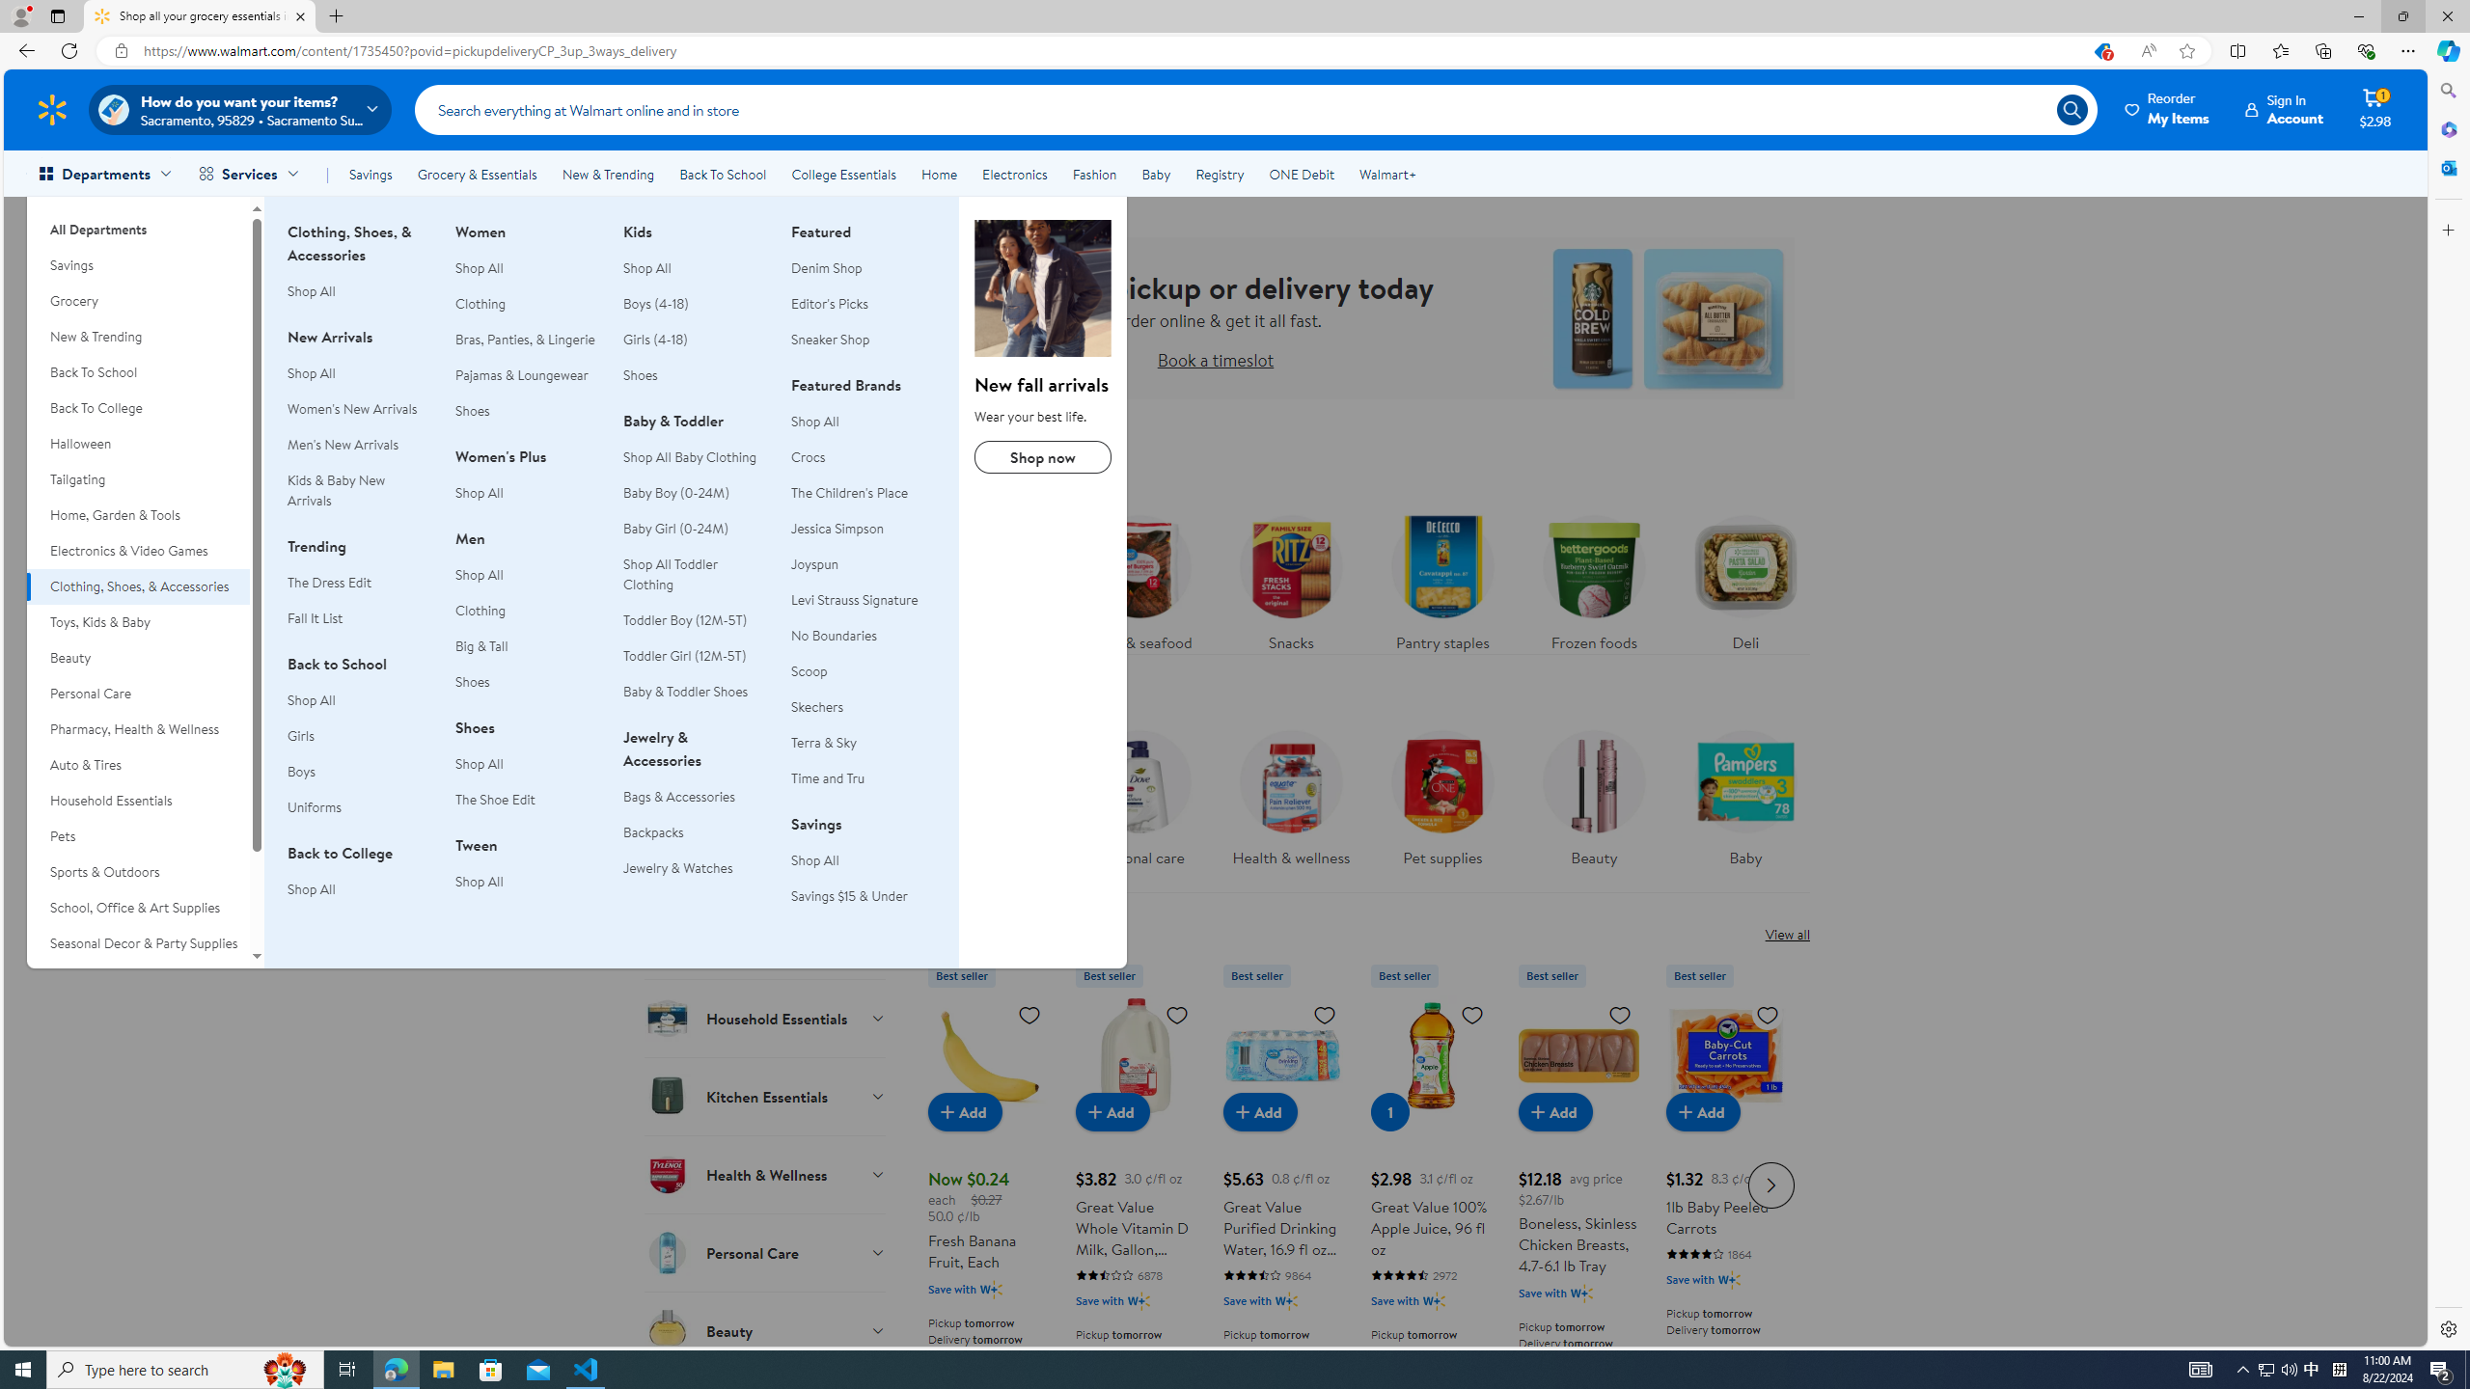 The height and width of the screenshot is (1389, 2470). What do you see at coordinates (527, 646) in the screenshot?
I see `Big & Tall` at bounding box center [527, 646].